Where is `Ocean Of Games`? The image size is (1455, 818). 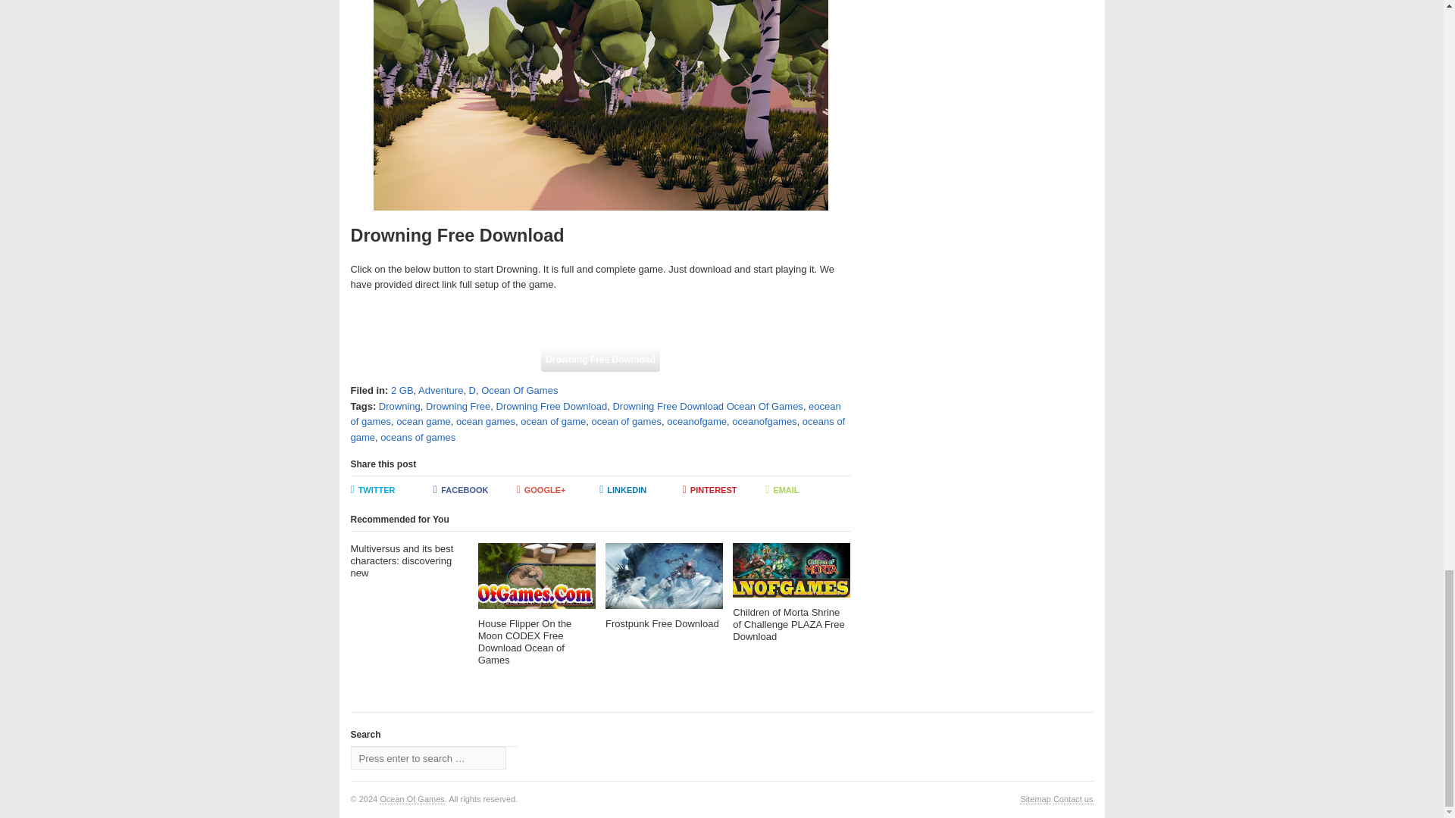 Ocean Of Games is located at coordinates (519, 389).